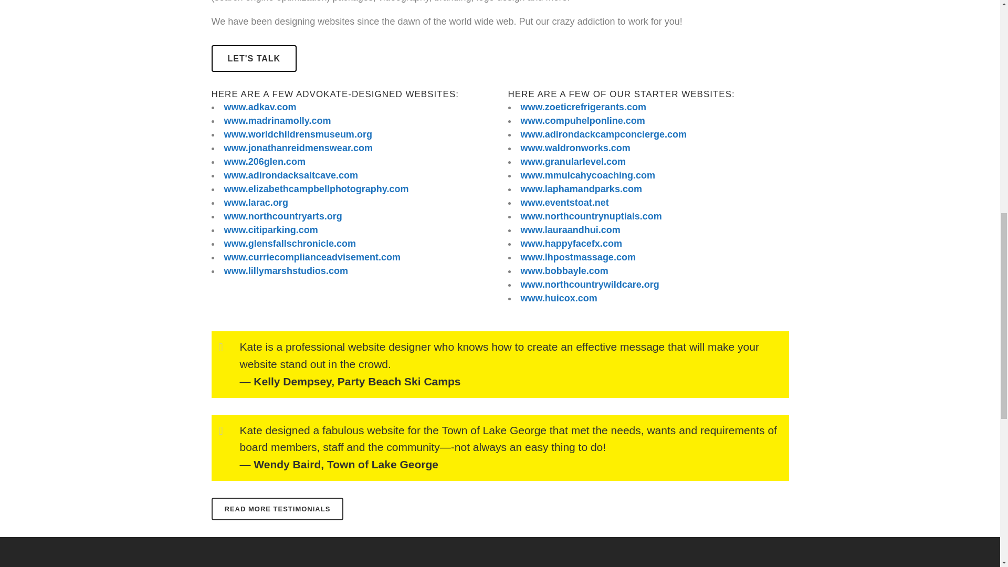  What do you see at coordinates (265, 162) in the screenshot?
I see `www.206glen.com` at bounding box center [265, 162].